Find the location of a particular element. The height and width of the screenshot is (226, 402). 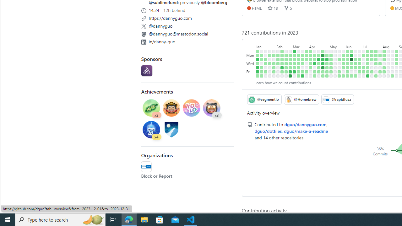

1 contribution on April 23rd. is located at coordinates (323, 51).